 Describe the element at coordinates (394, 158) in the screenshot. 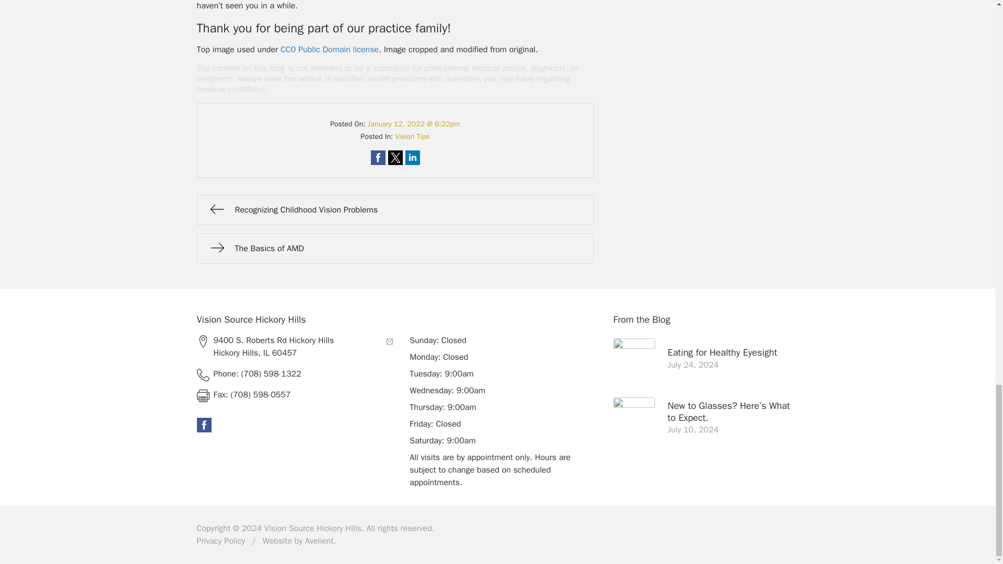

I see `Share on Twitter` at that location.